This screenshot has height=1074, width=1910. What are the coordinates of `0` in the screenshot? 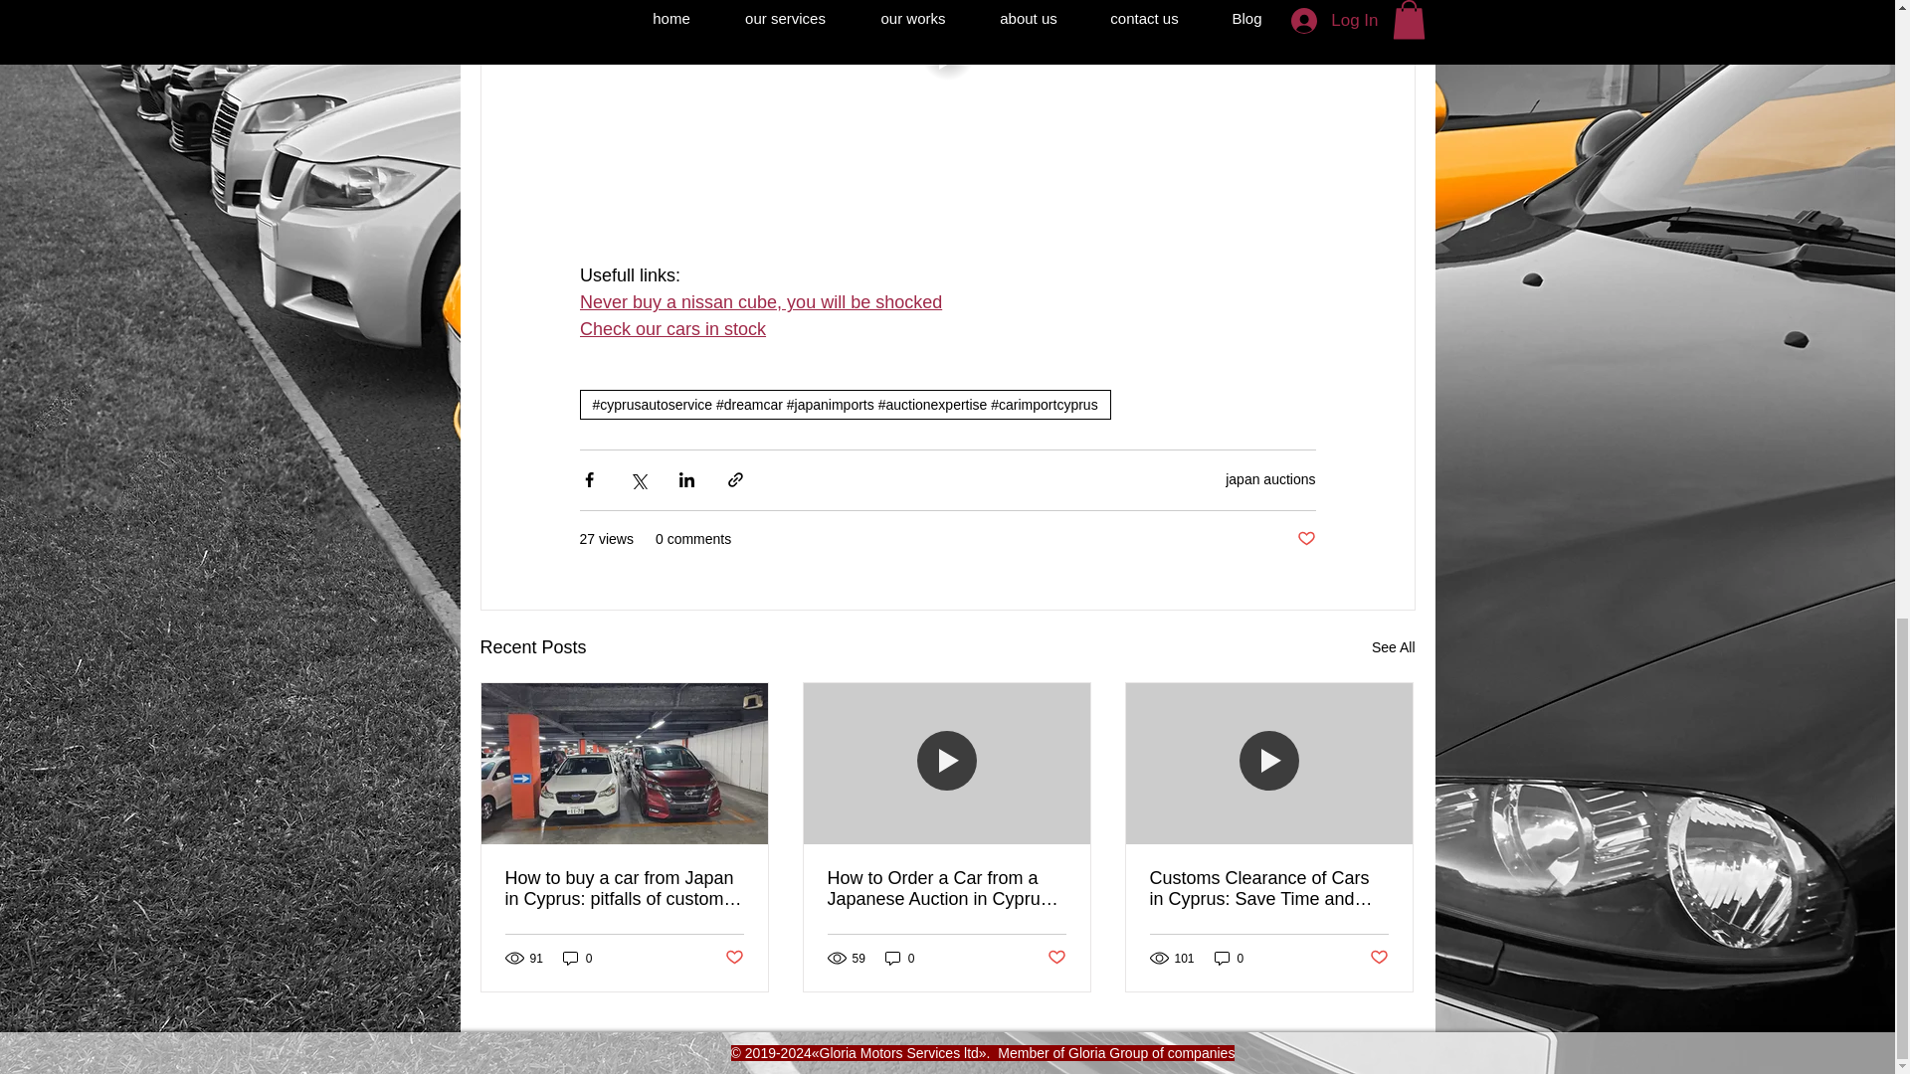 It's located at (1230, 958).